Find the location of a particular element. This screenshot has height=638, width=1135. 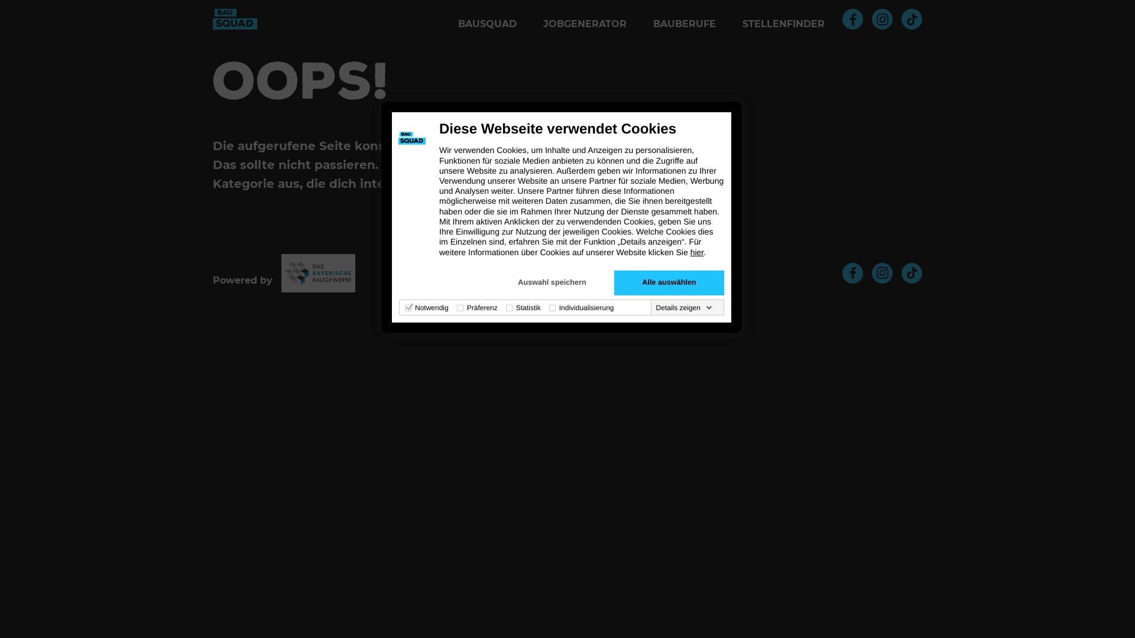

JOBGENERATOR is located at coordinates (585, 24).